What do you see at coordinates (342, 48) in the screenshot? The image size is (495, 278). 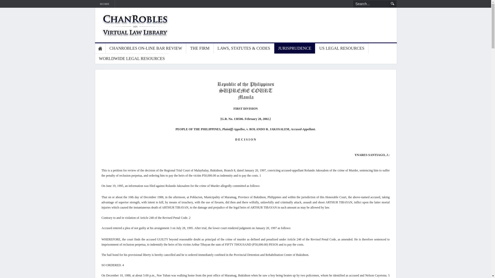 I see `US Legal Resources` at bounding box center [342, 48].